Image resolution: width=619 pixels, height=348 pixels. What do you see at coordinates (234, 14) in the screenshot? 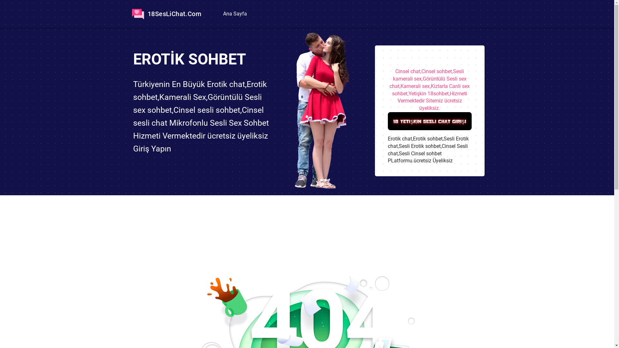
I see `Ana Sayfa
(current)` at bounding box center [234, 14].